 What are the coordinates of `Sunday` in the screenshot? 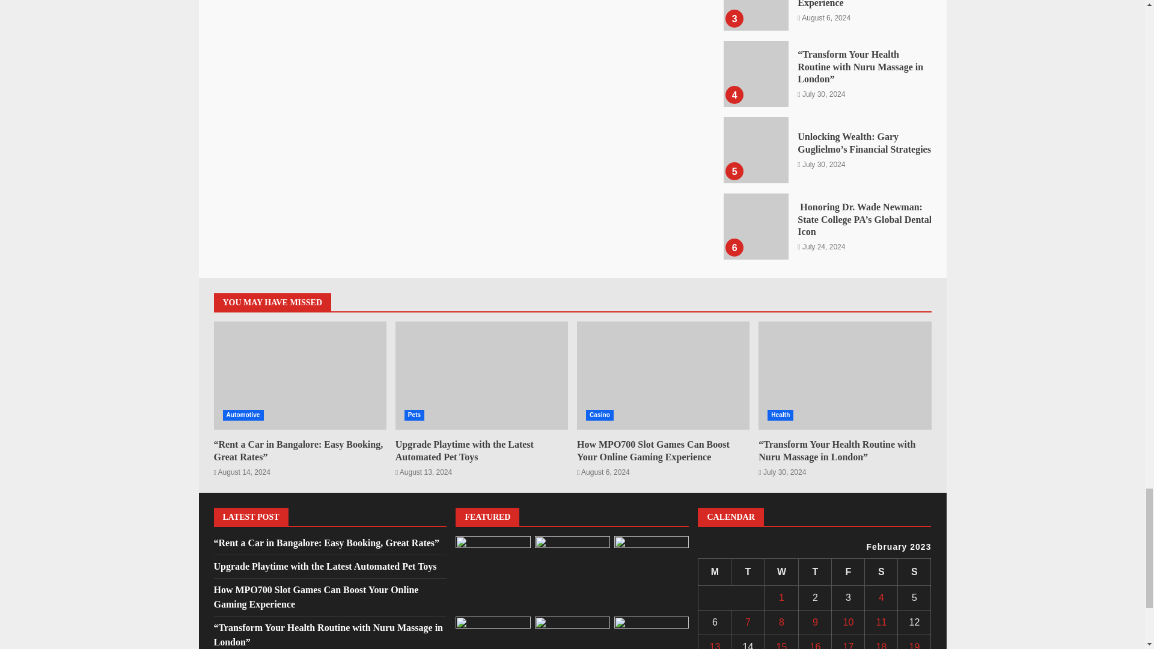 It's located at (914, 571).